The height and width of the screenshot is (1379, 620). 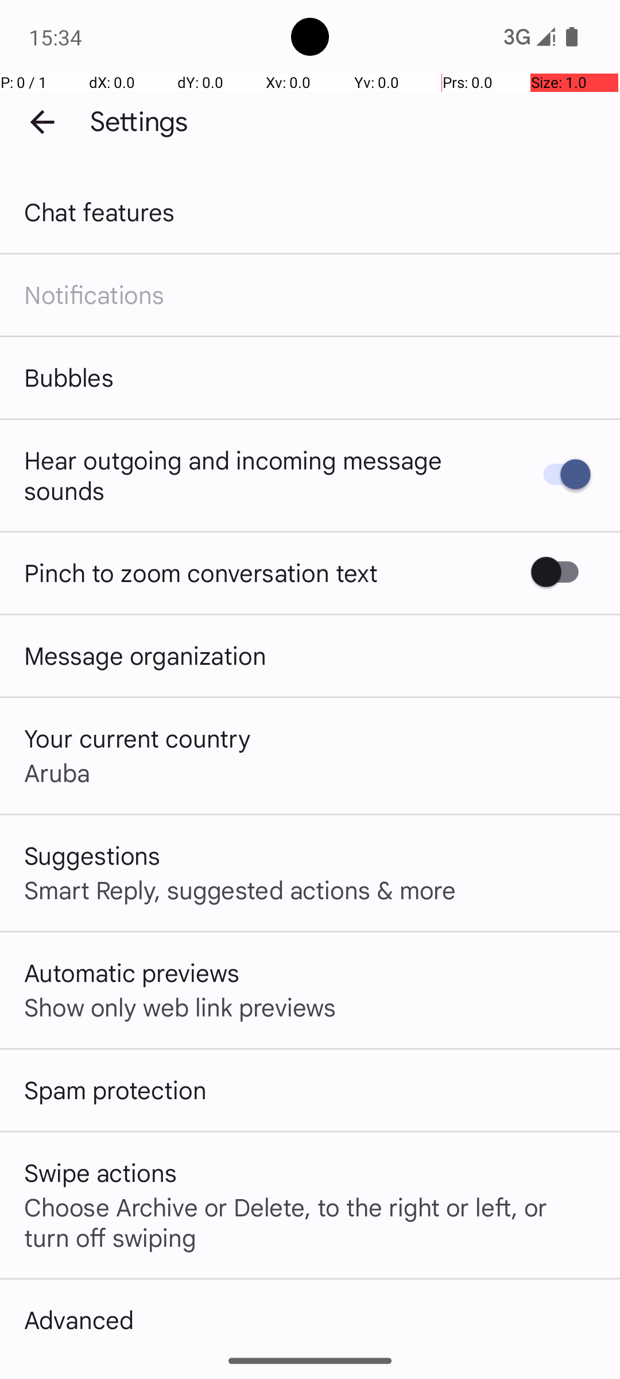 What do you see at coordinates (100, 211) in the screenshot?
I see `Chat features` at bounding box center [100, 211].